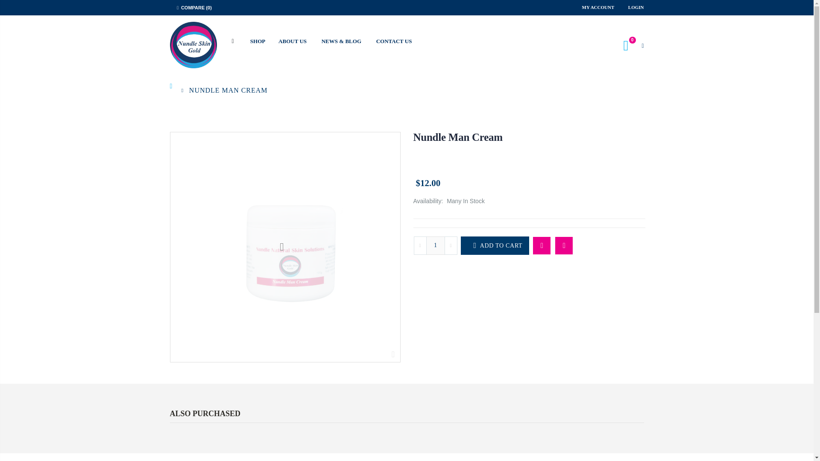 The image size is (820, 461). What do you see at coordinates (542, 246) in the screenshot?
I see `Add to wishlist` at bounding box center [542, 246].